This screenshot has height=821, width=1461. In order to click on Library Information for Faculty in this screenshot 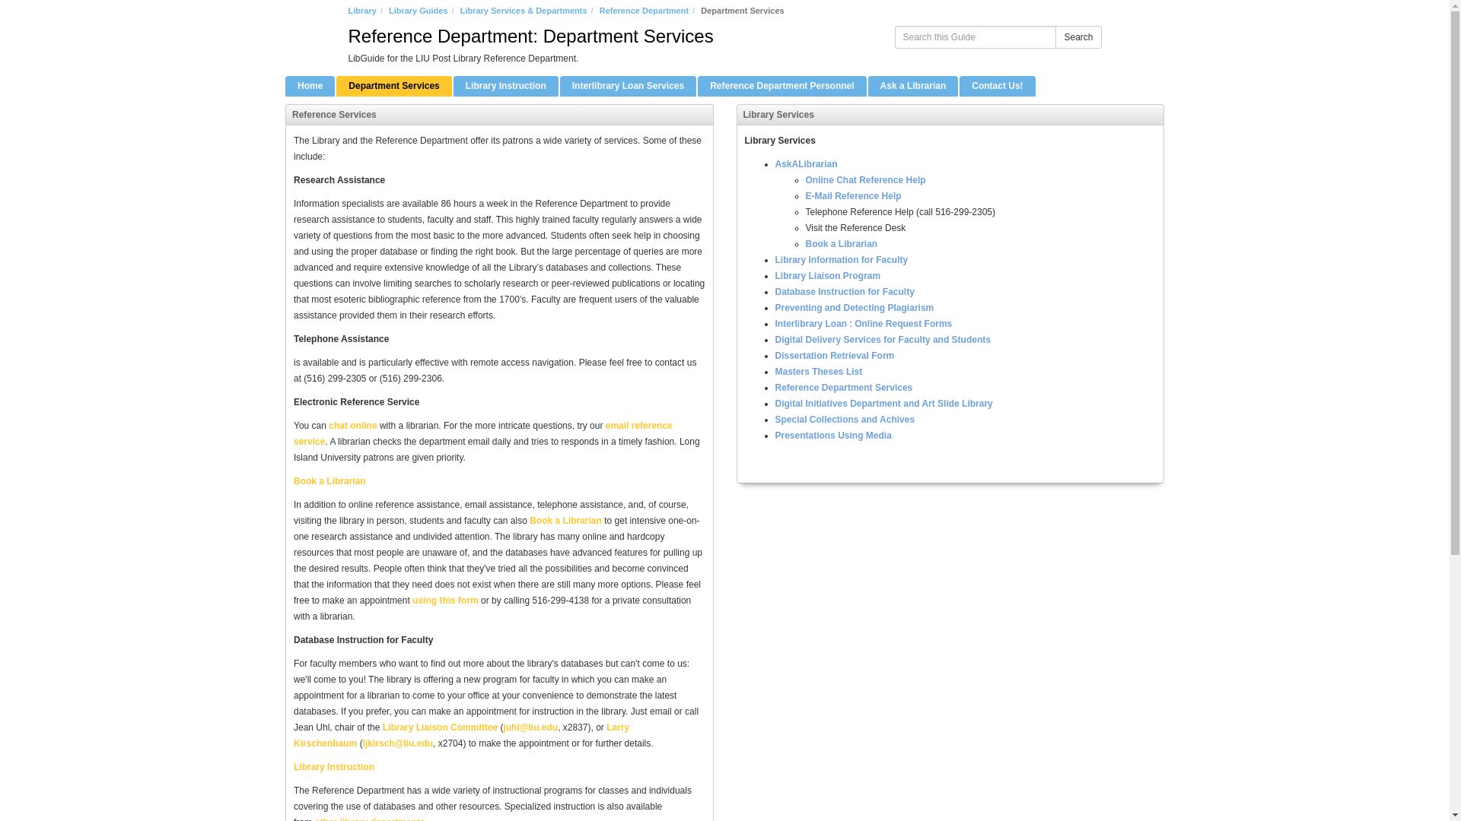, I will do `click(840, 259)`.